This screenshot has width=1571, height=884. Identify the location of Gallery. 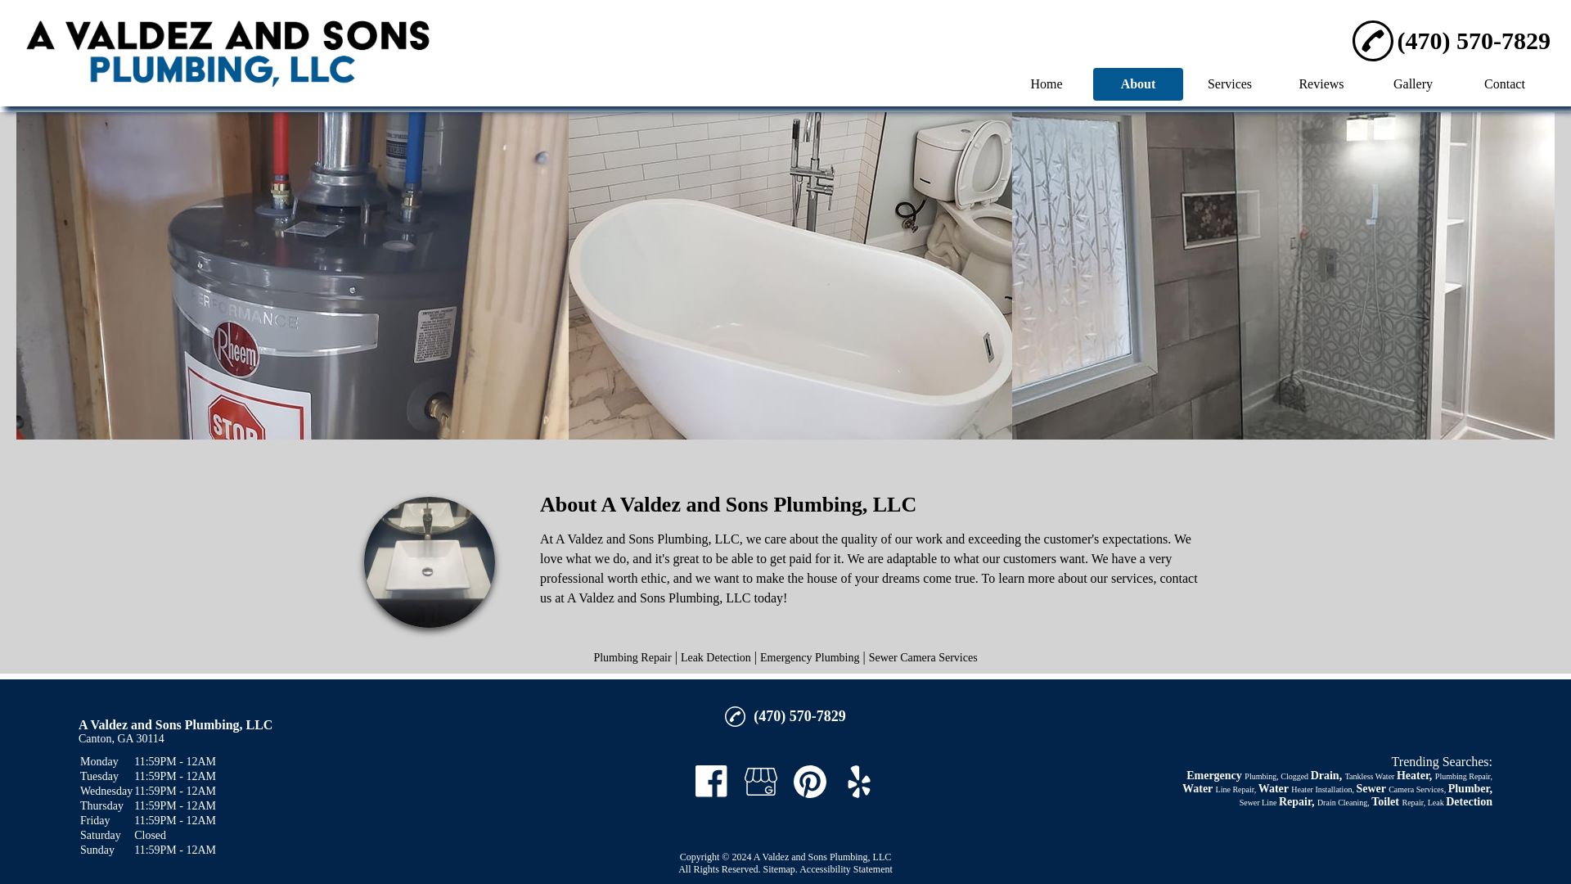
(1412, 83).